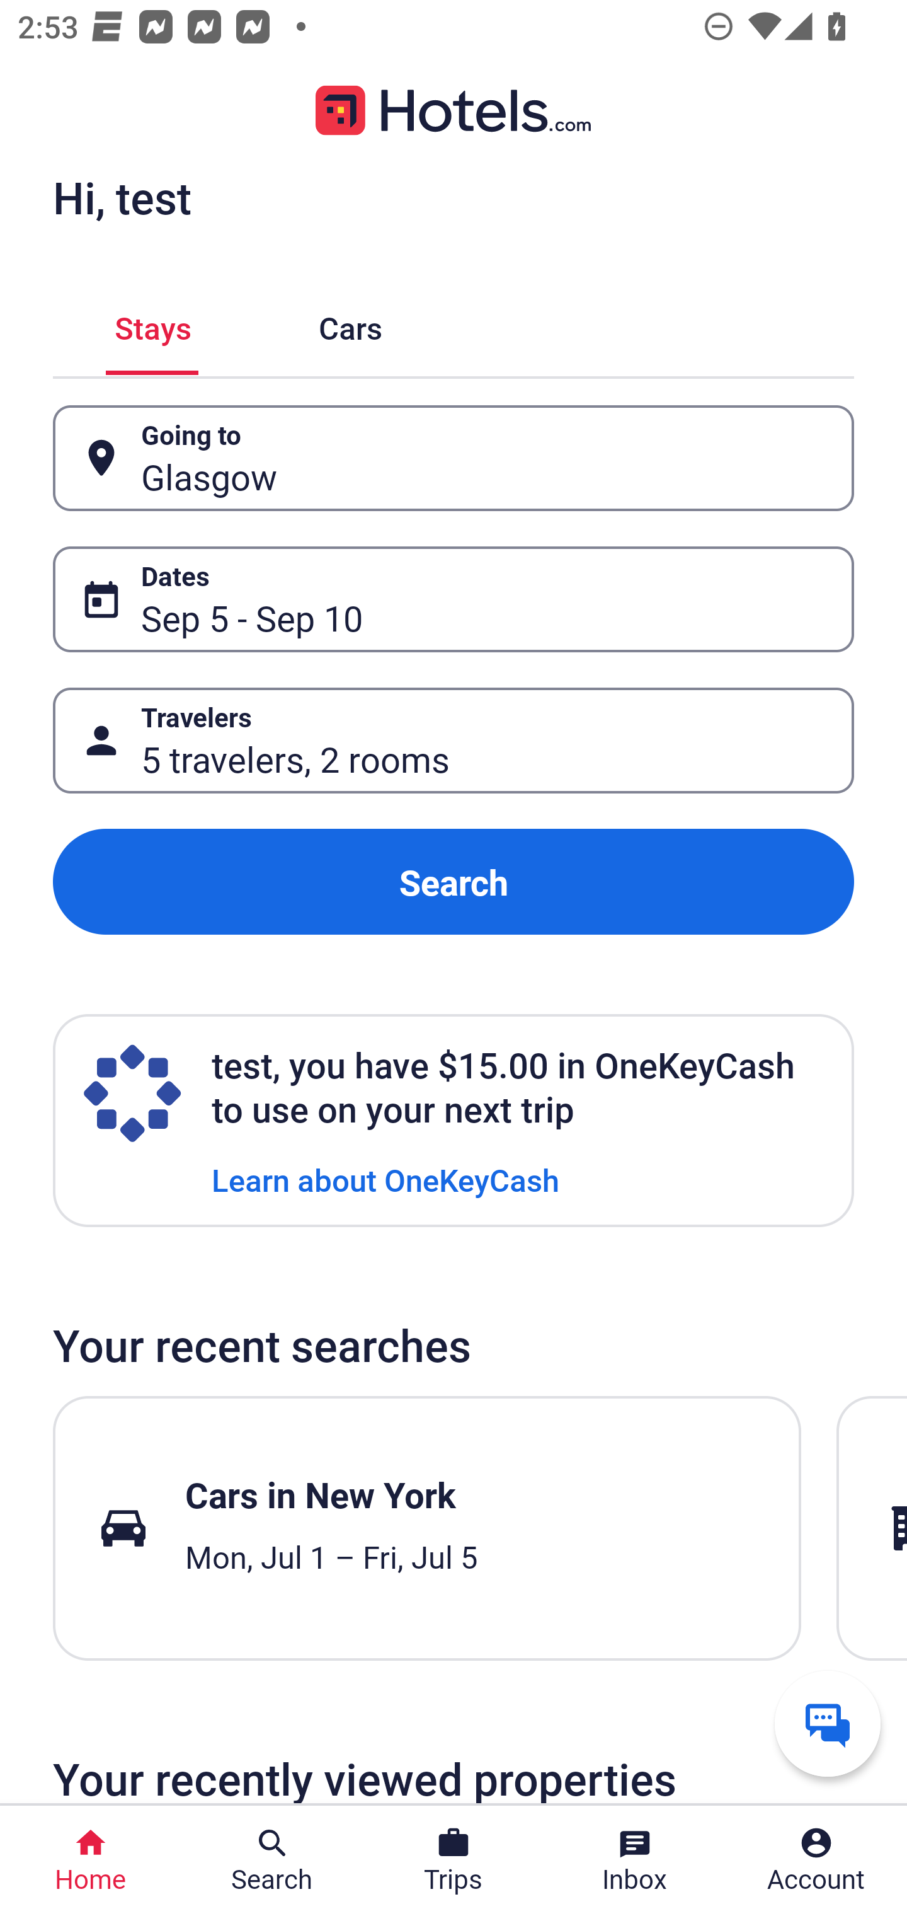 This screenshot has width=907, height=1916. Describe the element at coordinates (122, 197) in the screenshot. I see `Hi, test` at that location.